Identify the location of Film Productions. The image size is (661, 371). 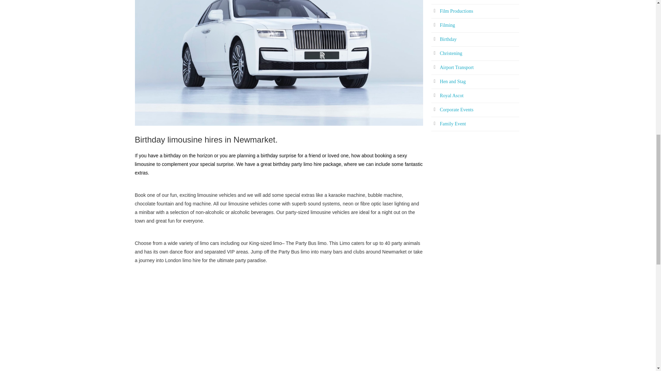
(457, 11).